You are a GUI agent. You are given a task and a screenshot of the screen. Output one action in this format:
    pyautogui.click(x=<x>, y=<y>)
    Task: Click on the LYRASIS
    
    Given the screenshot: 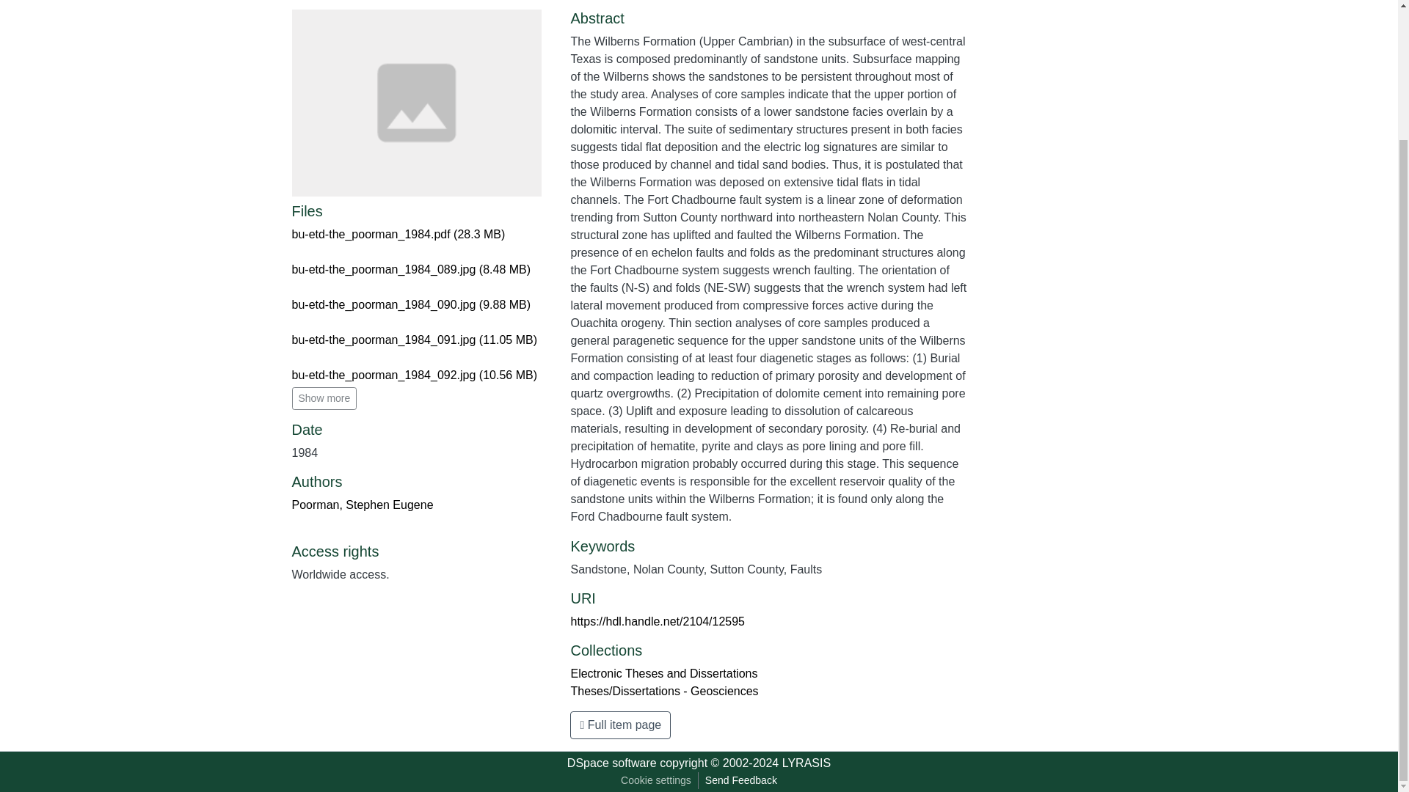 What is the action you would take?
    pyautogui.click(x=806, y=763)
    